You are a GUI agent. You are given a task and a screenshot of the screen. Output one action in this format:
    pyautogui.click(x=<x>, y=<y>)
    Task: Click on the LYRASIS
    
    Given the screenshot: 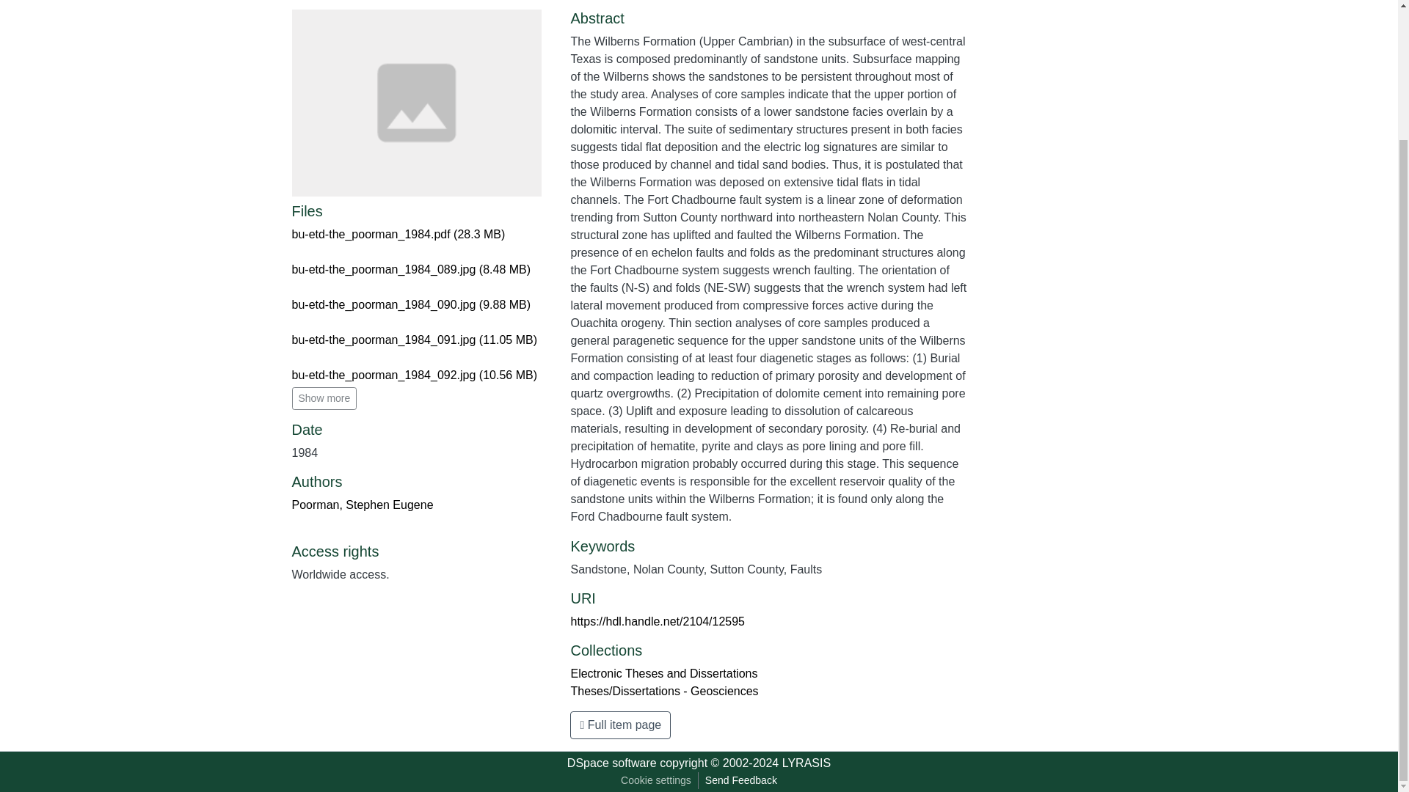 What is the action you would take?
    pyautogui.click(x=806, y=763)
    